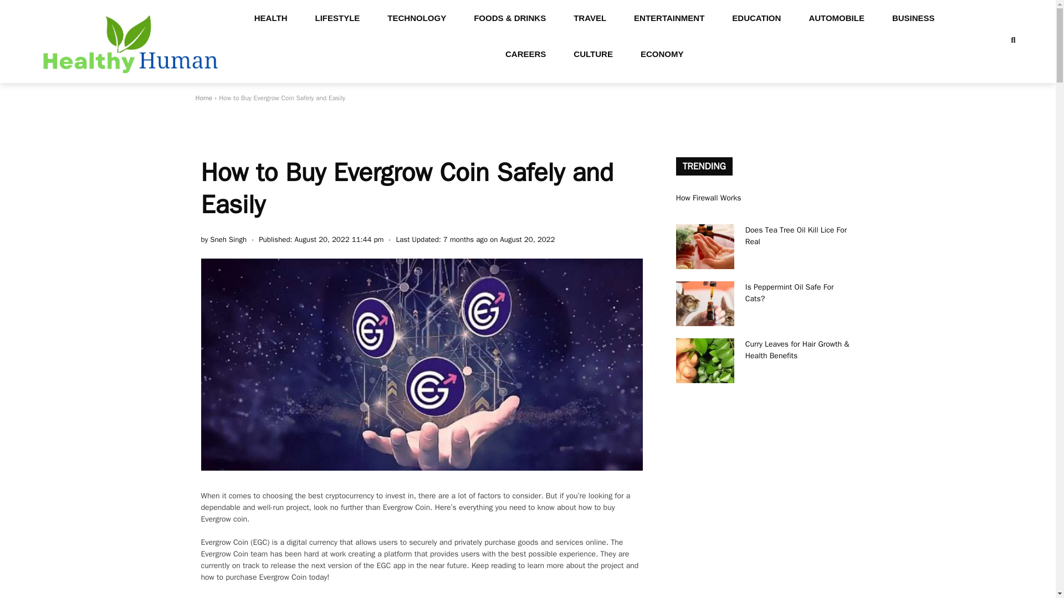 The image size is (1064, 598). What do you see at coordinates (669, 18) in the screenshot?
I see `ENTERTAINMENT` at bounding box center [669, 18].